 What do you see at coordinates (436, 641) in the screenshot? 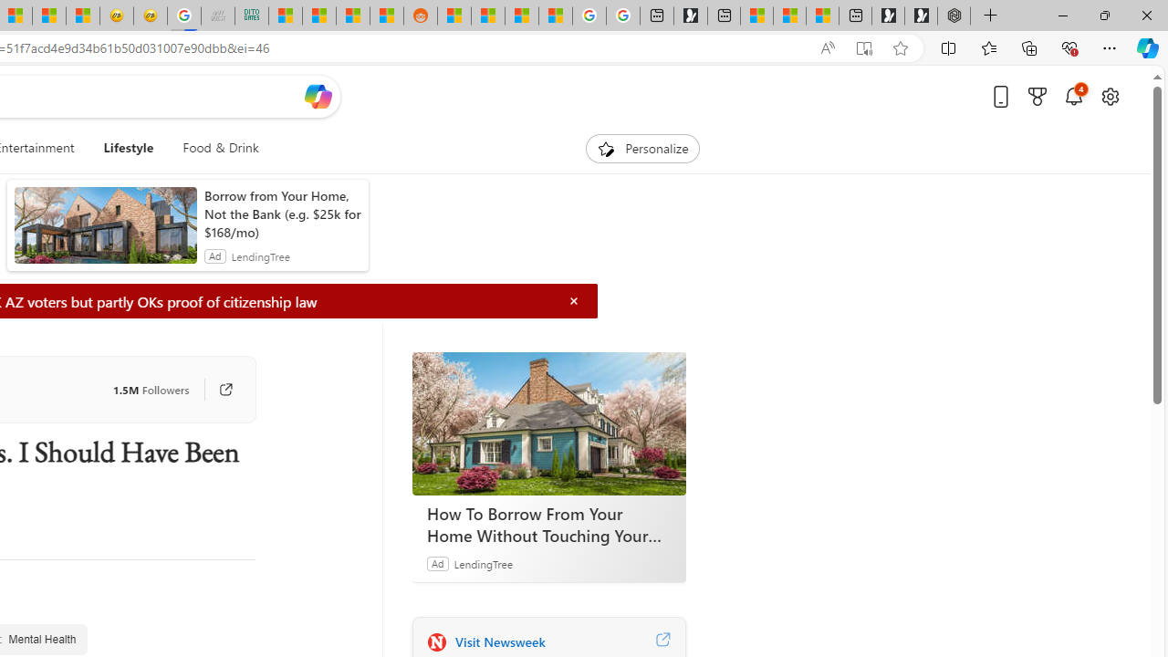
I see `Newsweek` at bounding box center [436, 641].